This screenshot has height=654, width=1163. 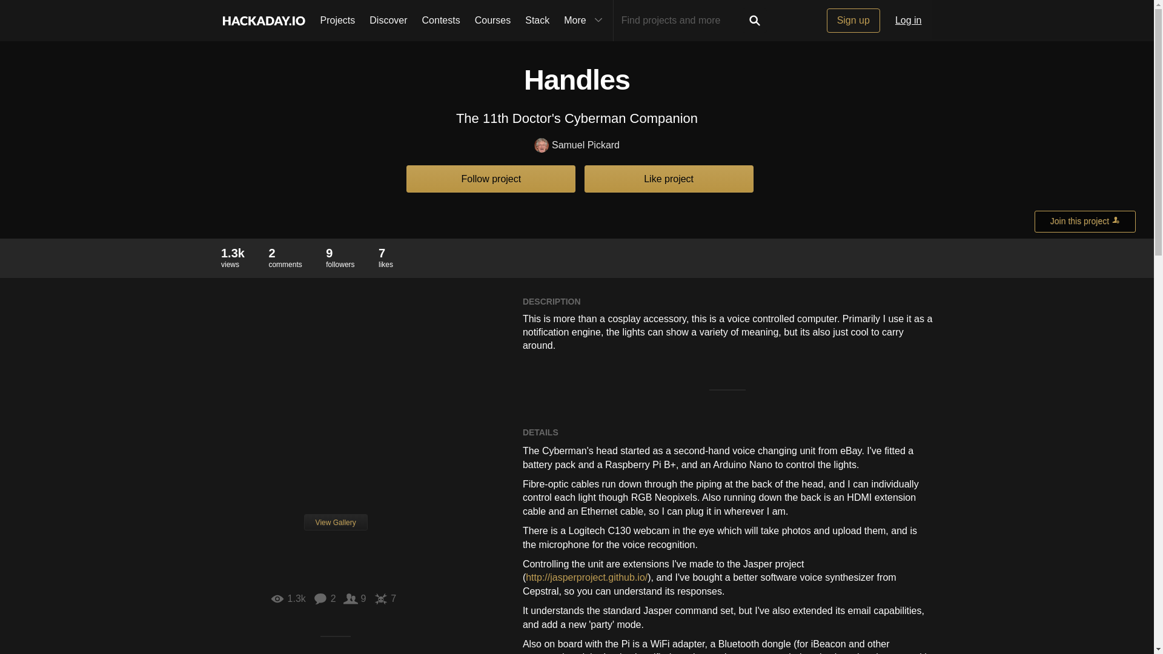 I want to click on Discussion 2, so click(x=878, y=25).